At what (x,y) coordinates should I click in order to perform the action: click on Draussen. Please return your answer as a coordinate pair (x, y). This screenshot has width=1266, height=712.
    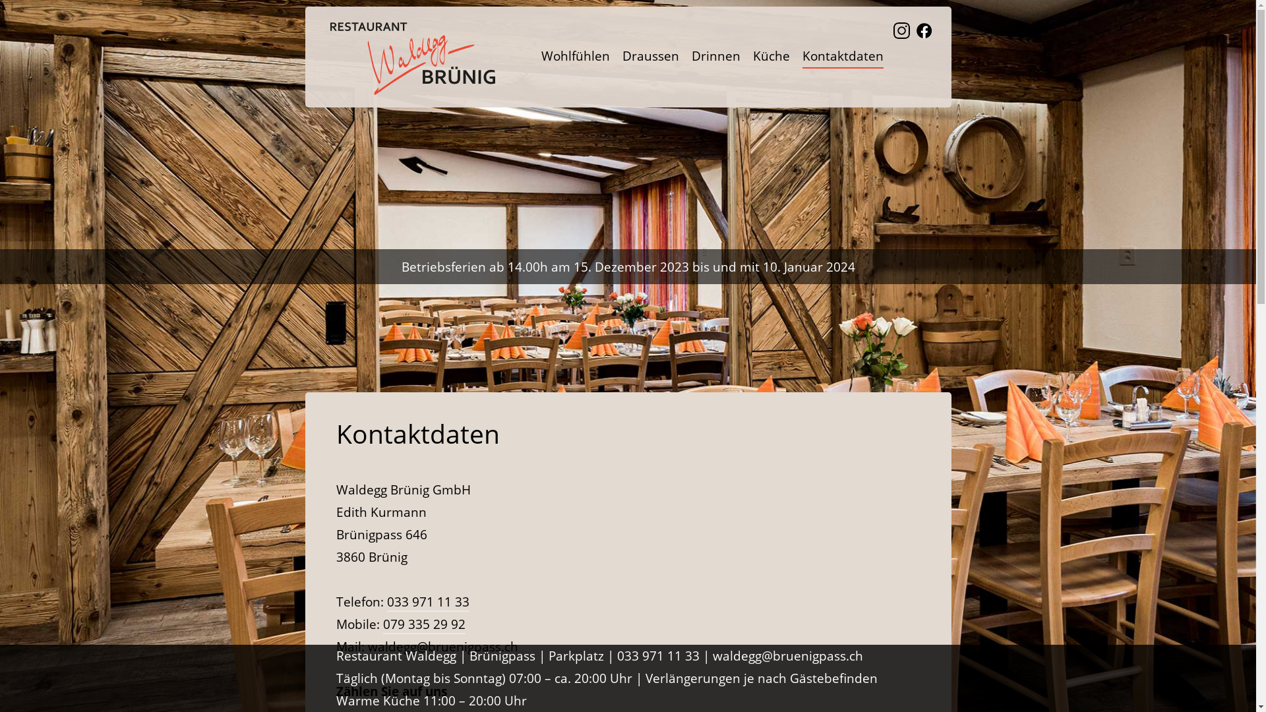
    Looking at the image, I should click on (651, 57).